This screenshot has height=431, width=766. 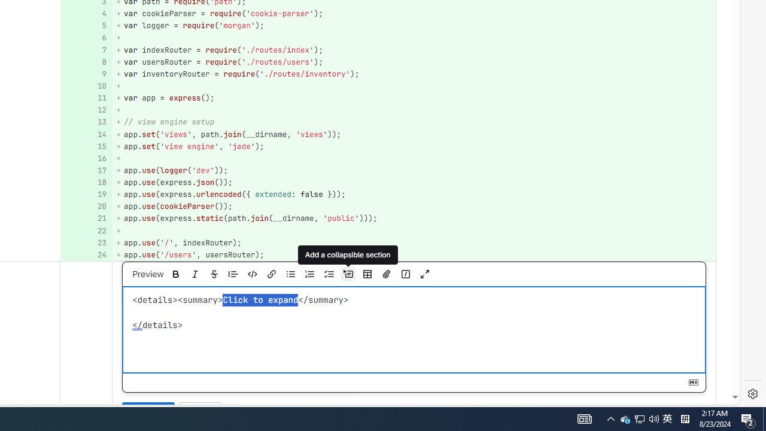 I want to click on 24, so click(x=85, y=255).